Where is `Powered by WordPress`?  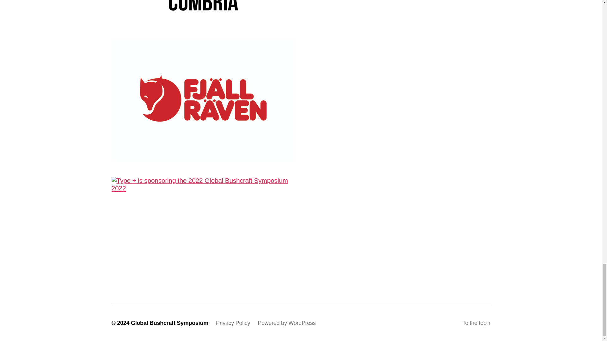
Powered by WordPress is located at coordinates (286, 323).